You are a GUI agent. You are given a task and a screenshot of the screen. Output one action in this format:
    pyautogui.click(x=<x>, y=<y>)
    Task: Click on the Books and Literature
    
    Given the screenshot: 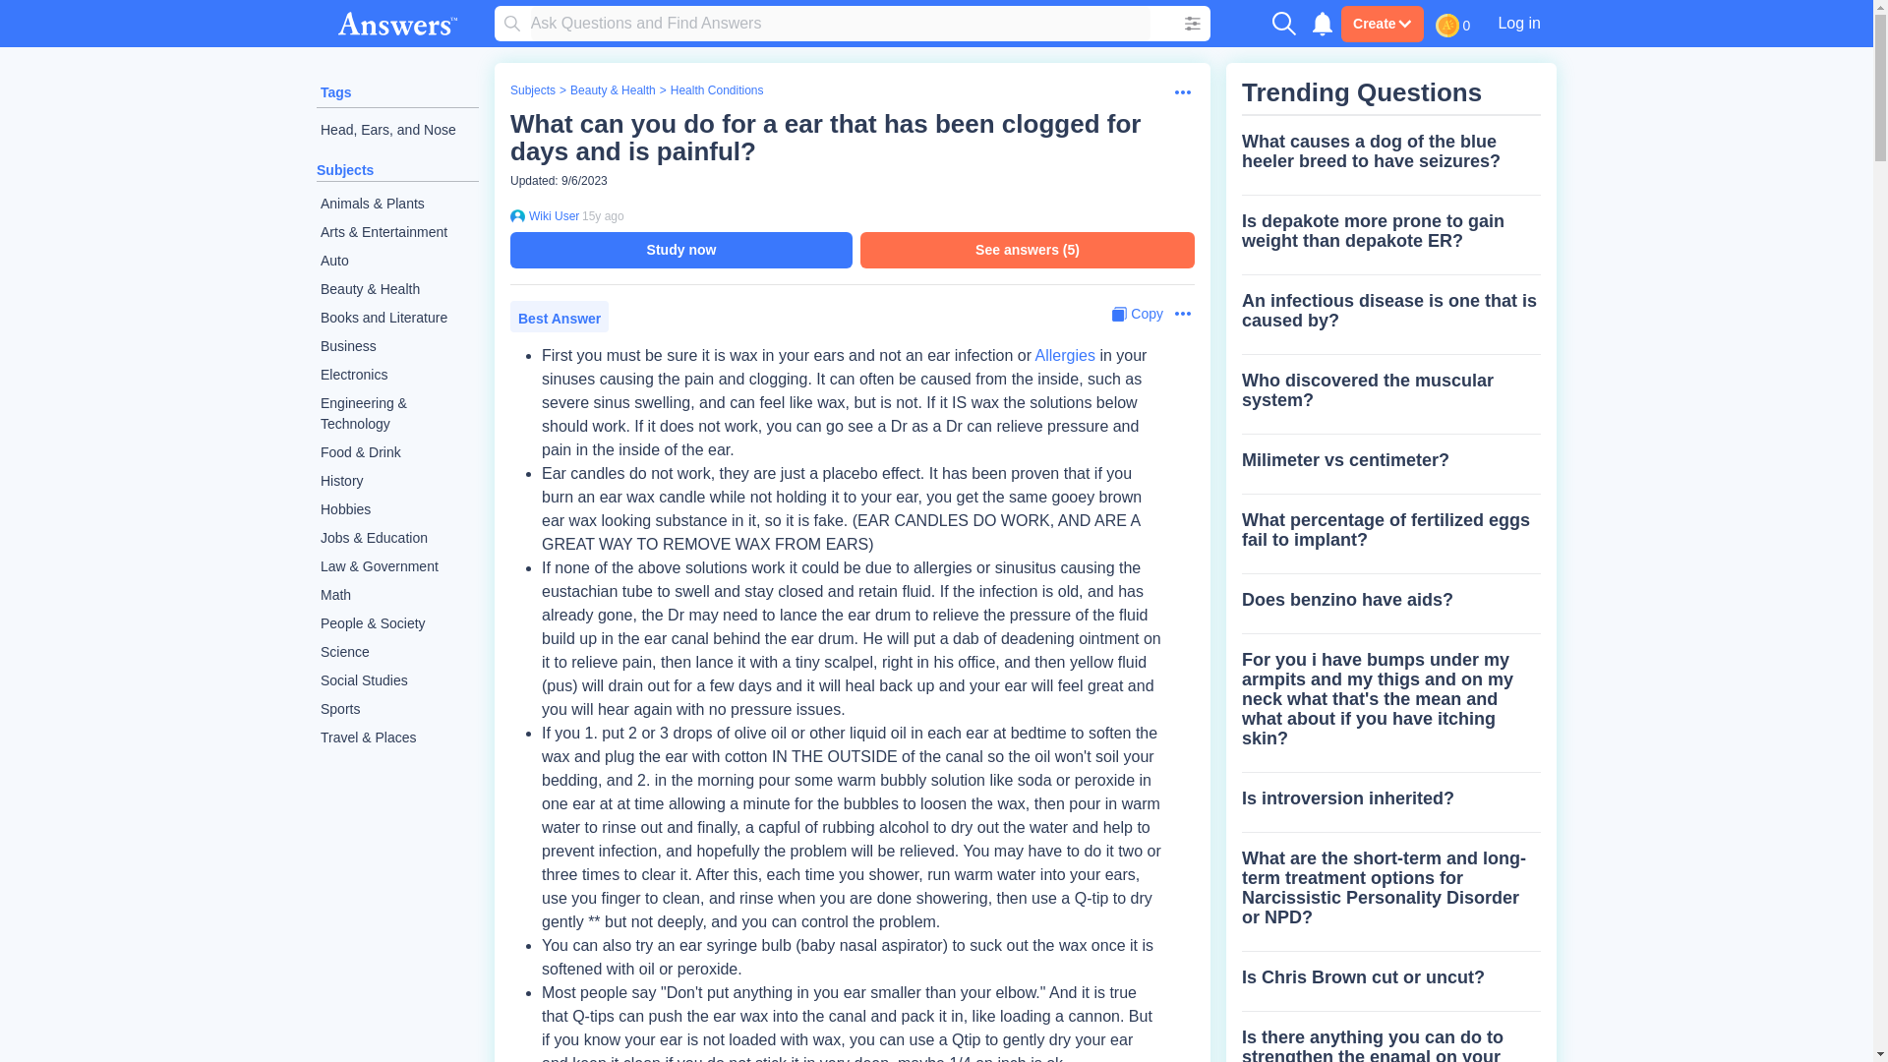 What is the action you would take?
    pyautogui.click(x=397, y=318)
    